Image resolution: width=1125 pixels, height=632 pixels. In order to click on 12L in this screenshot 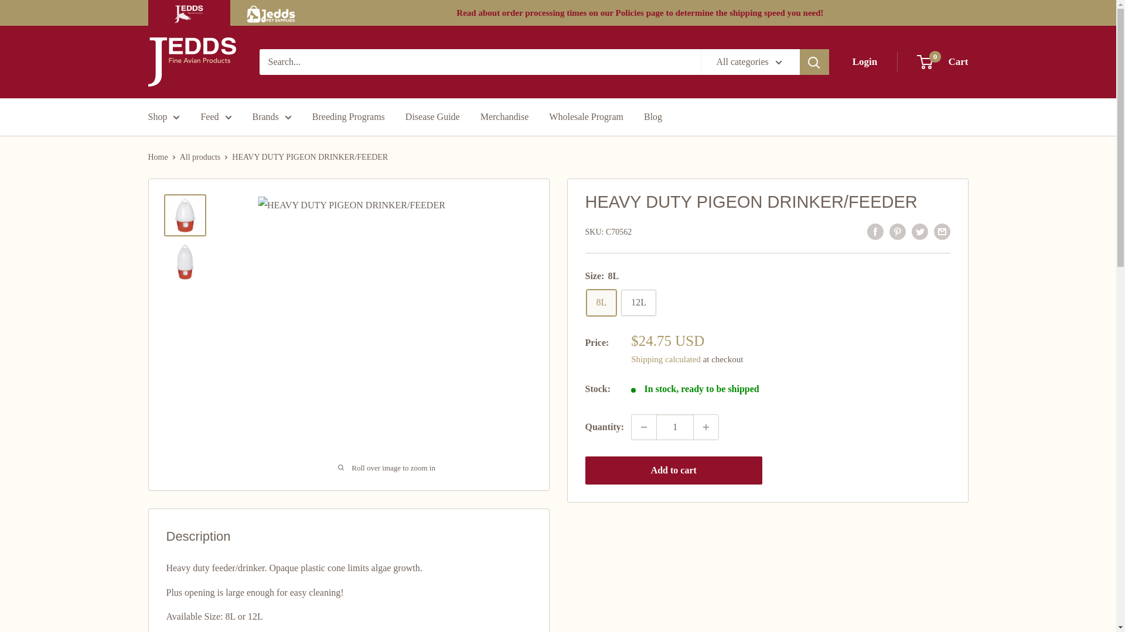, I will do `click(942, 62)`.